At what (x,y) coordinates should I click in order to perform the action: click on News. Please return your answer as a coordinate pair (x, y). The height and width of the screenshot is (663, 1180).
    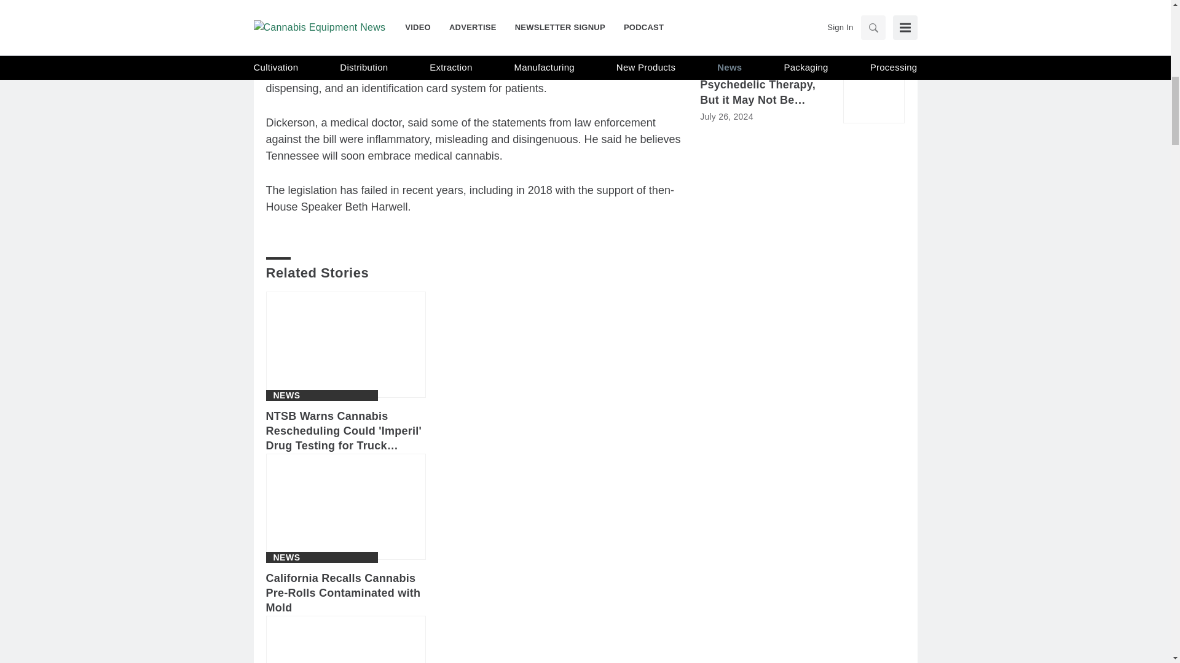
    Looking at the image, I should click on (286, 395).